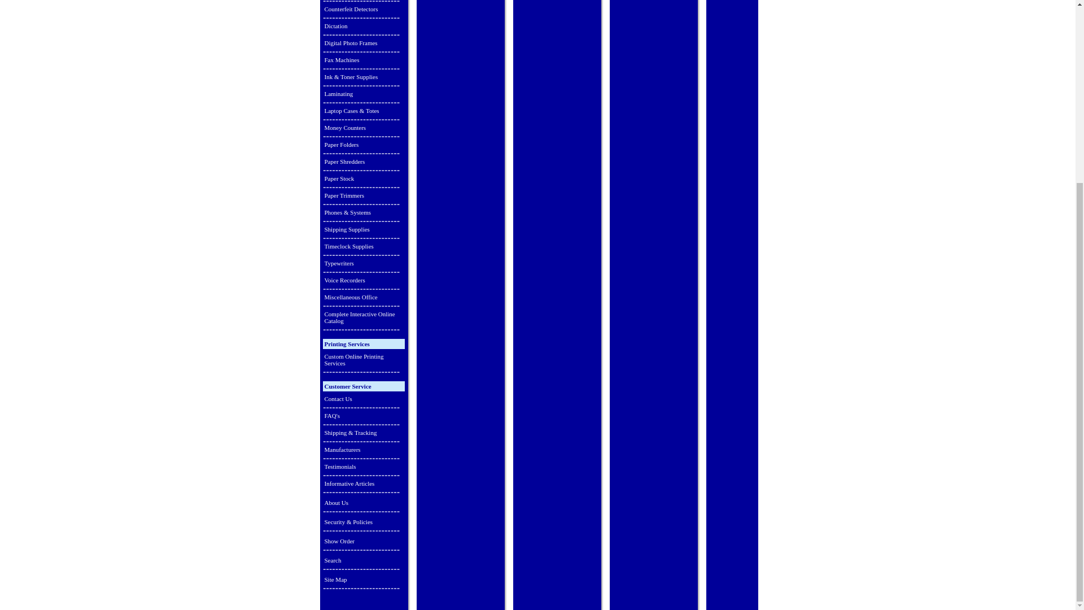 The height and width of the screenshot is (610, 1084). Describe the element at coordinates (363, 246) in the screenshot. I see `Timeclock Supplies` at that location.